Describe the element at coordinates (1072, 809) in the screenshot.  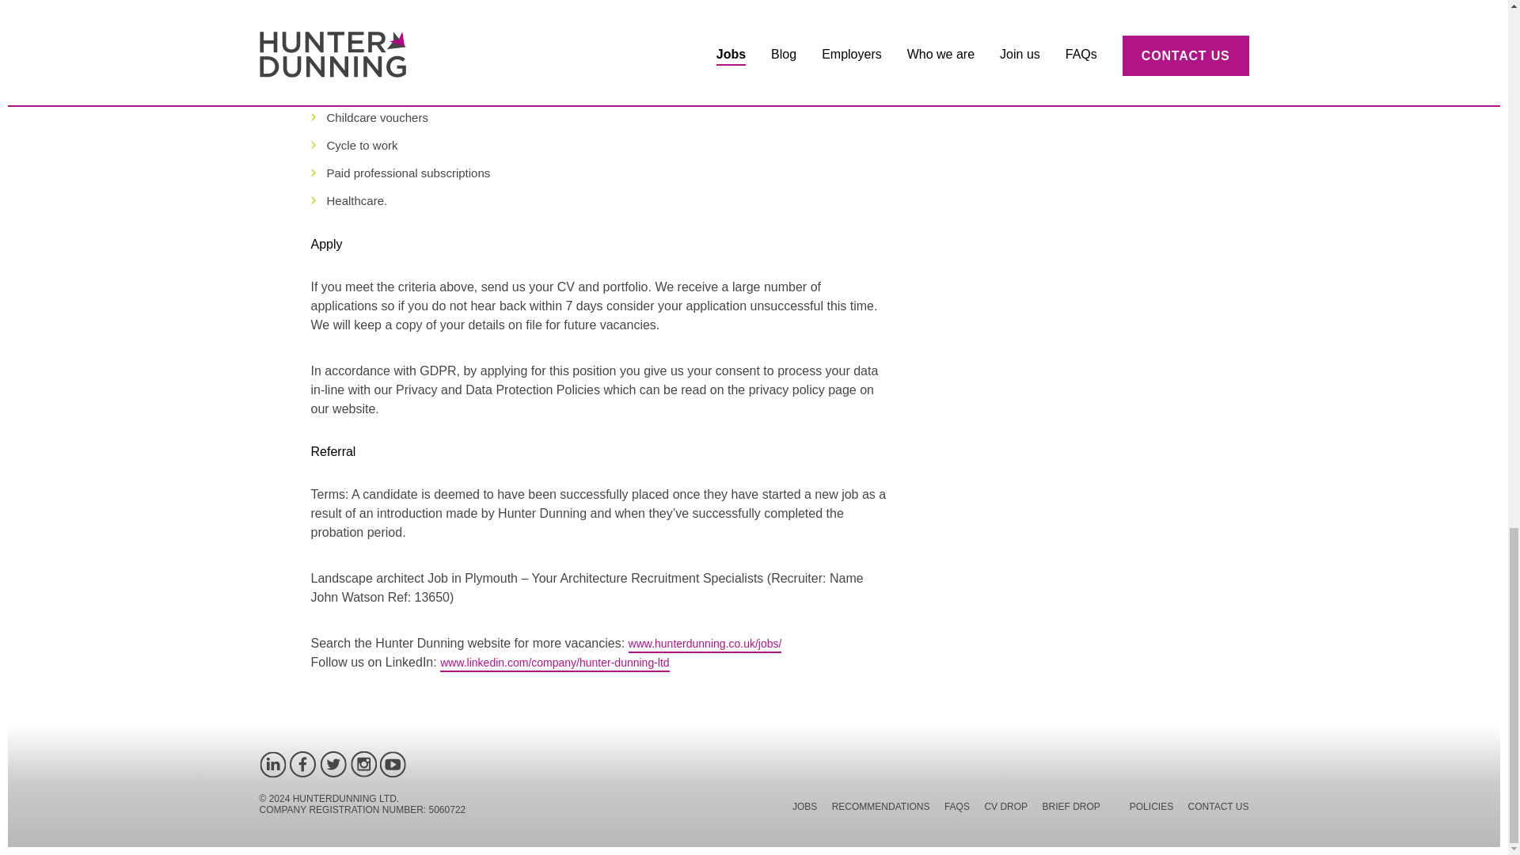
I see `BRIEF DROP` at that location.